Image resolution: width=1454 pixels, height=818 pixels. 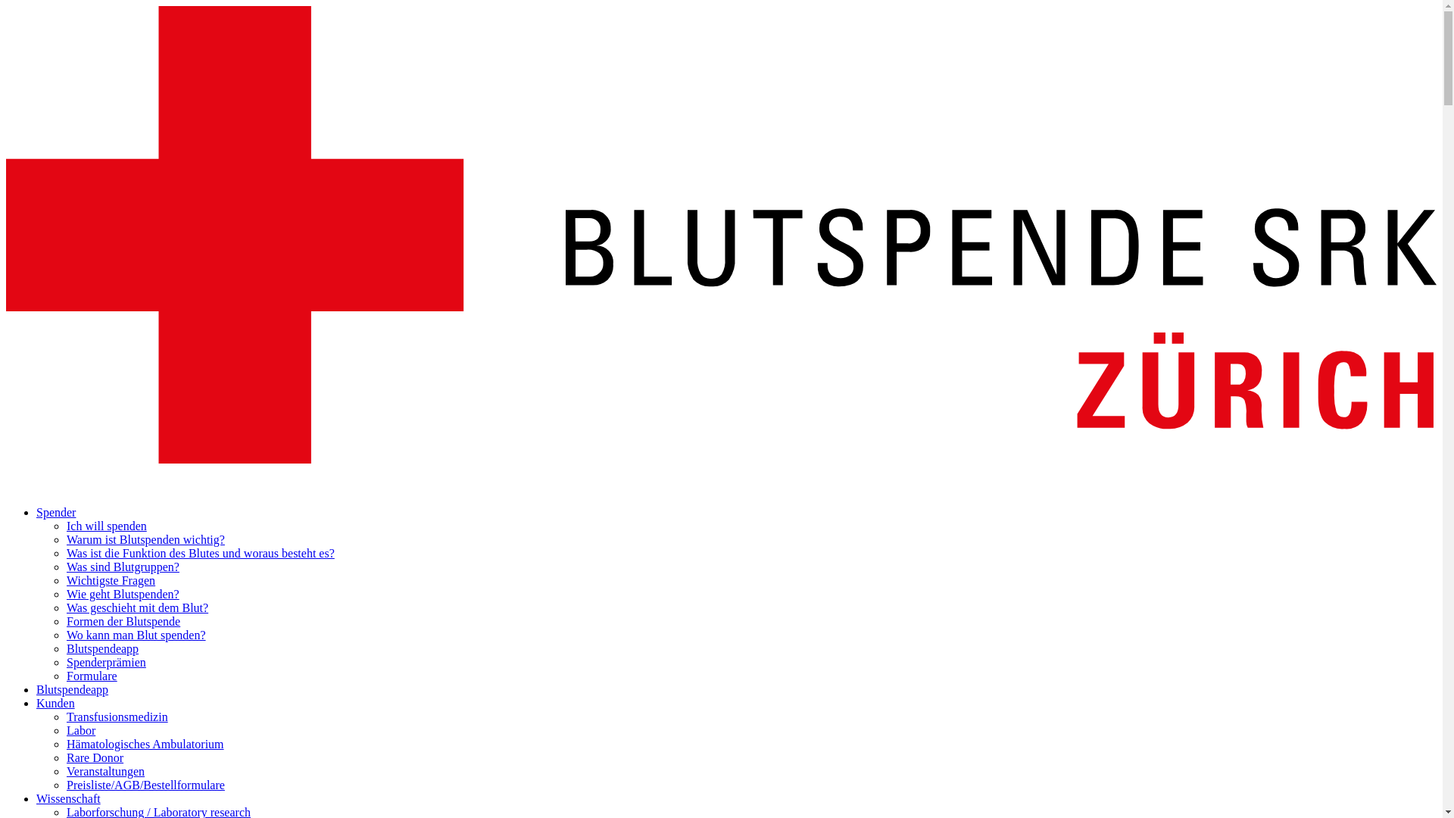 I want to click on Preisliste/AGB/Bestellformulare, so click(x=145, y=785).